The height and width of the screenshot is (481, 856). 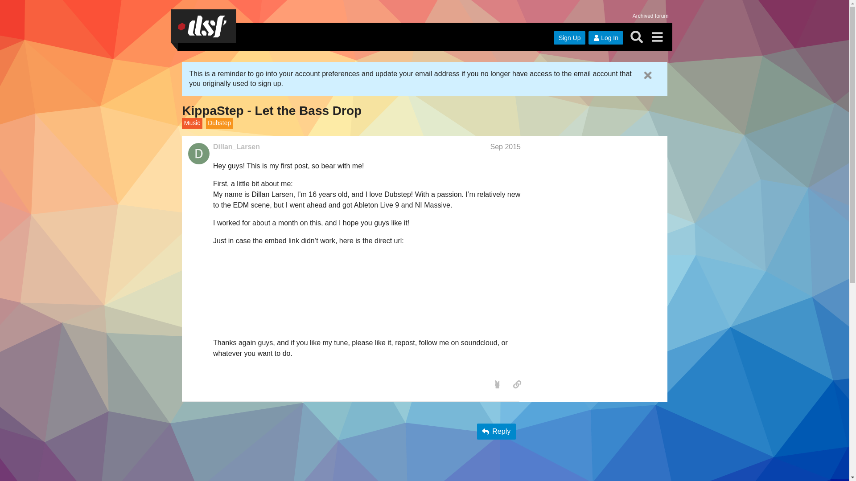 What do you see at coordinates (496, 432) in the screenshot?
I see `Reply` at bounding box center [496, 432].